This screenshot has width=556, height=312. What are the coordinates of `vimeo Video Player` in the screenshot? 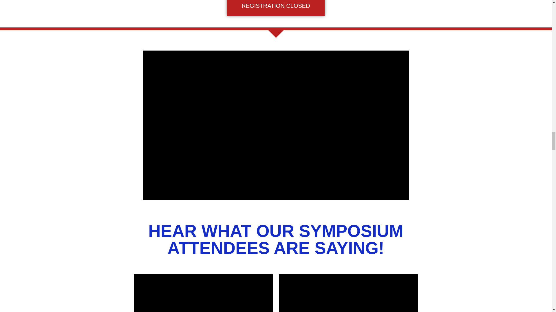 It's located at (348, 293).